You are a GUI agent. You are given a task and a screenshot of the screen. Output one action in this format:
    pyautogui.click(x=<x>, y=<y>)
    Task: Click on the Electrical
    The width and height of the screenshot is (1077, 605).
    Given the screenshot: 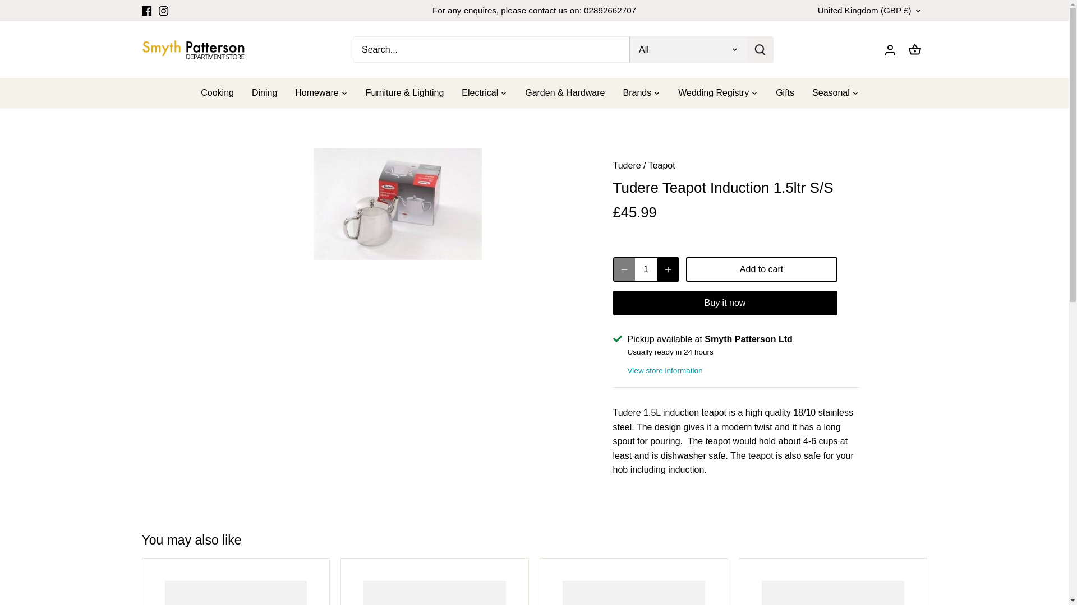 What is the action you would take?
    pyautogui.click(x=480, y=93)
    